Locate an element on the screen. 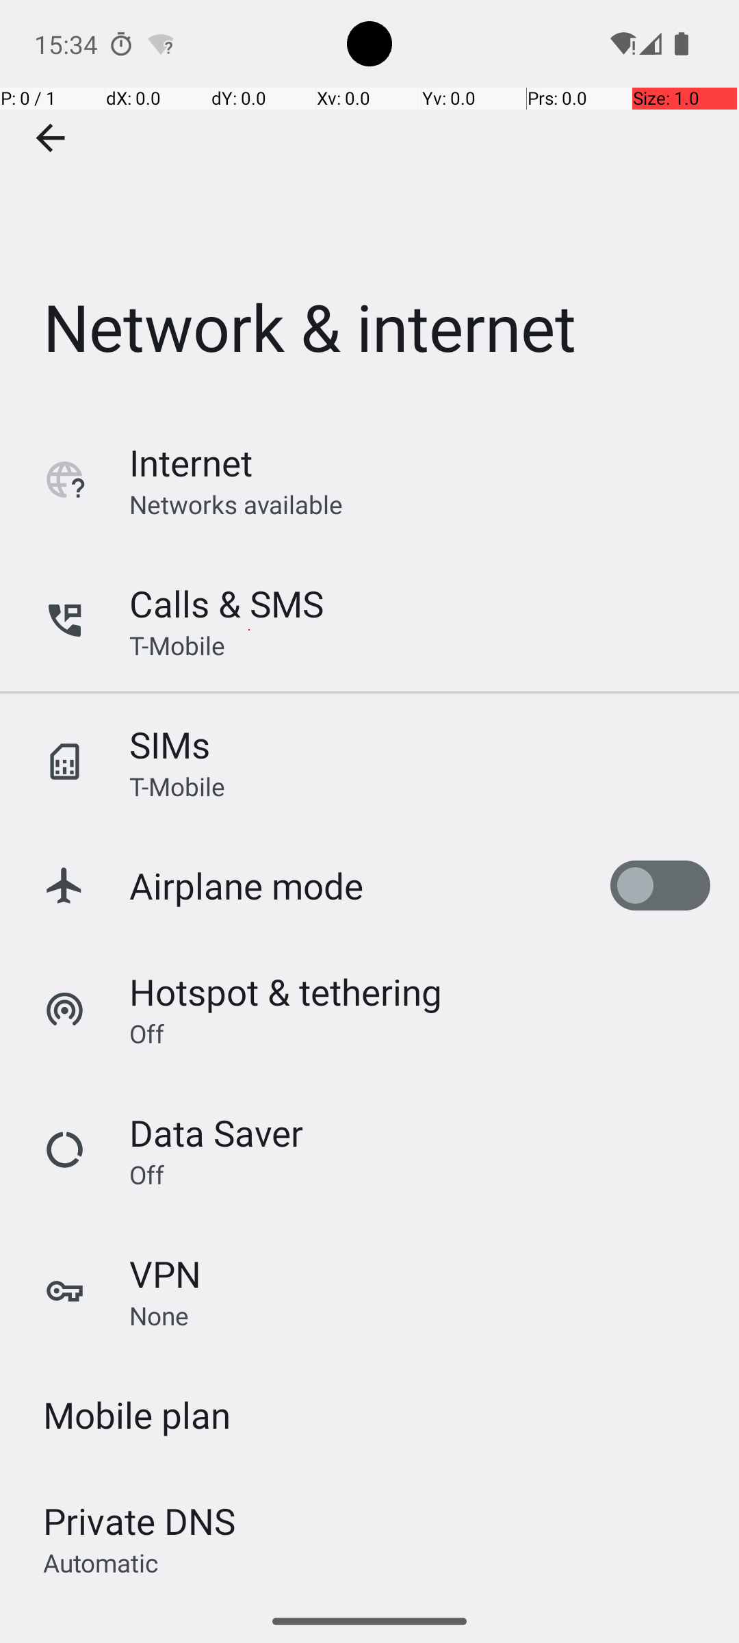 Image resolution: width=739 pixels, height=1643 pixels. Internet is located at coordinates (191, 463).